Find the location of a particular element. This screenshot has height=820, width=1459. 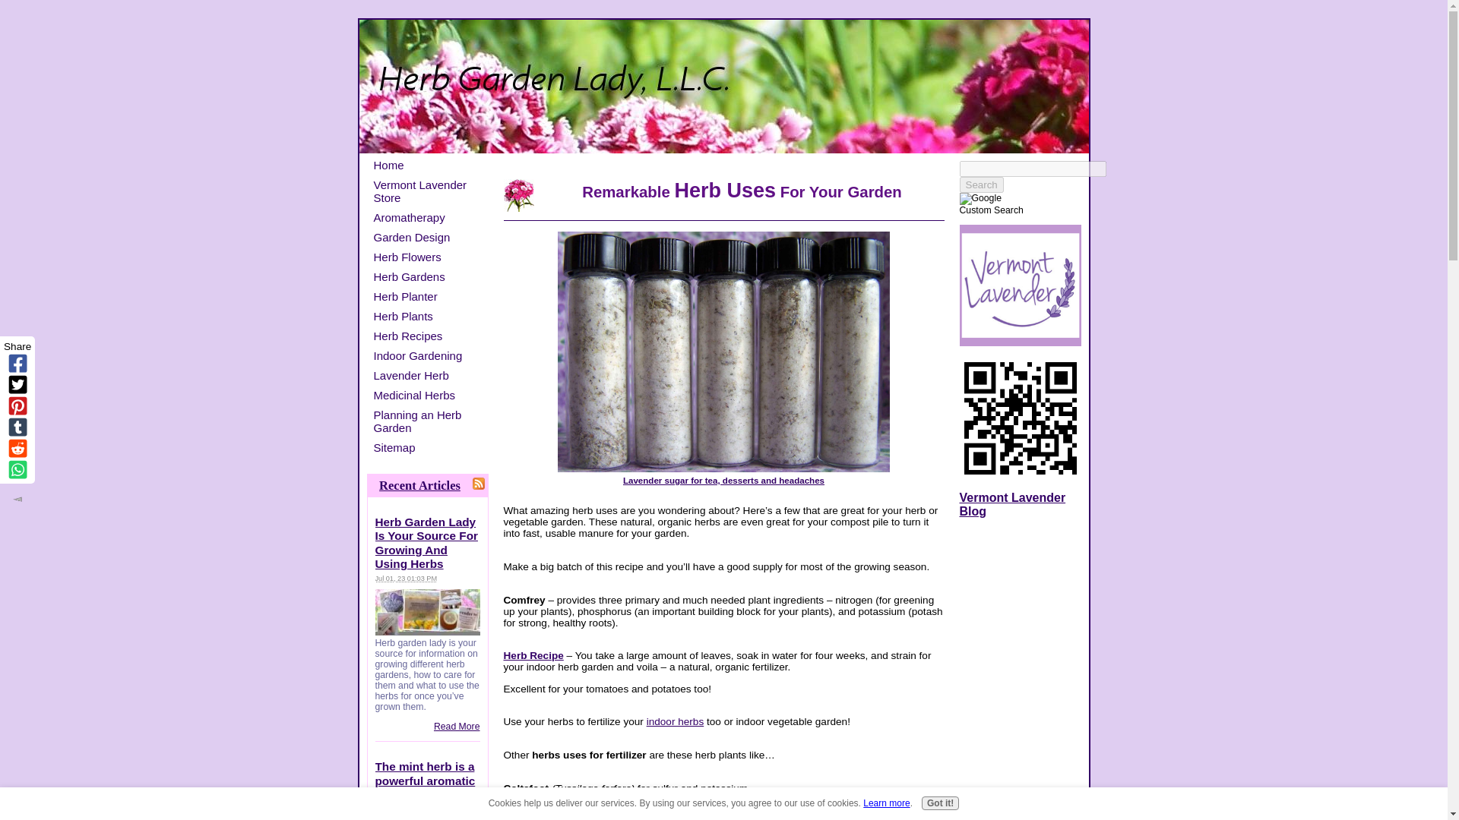

Herb Flowers is located at coordinates (429, 257).